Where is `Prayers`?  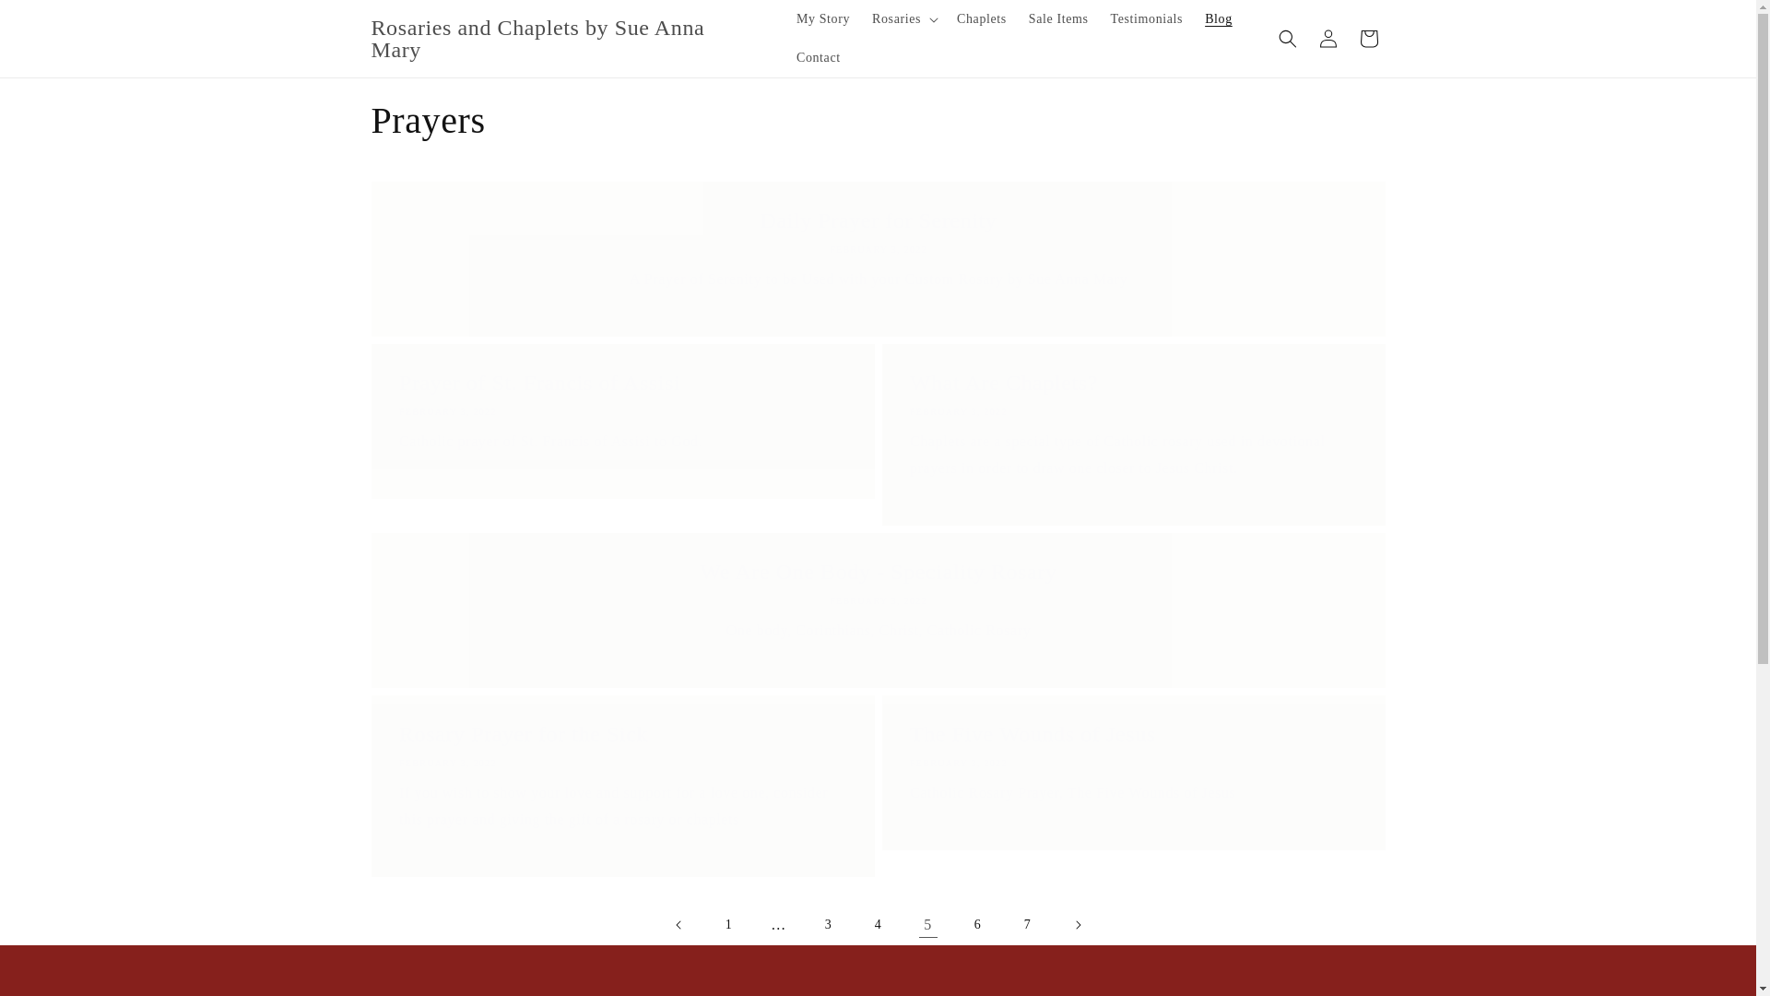
Prayers is located at coordinates (877, 120).